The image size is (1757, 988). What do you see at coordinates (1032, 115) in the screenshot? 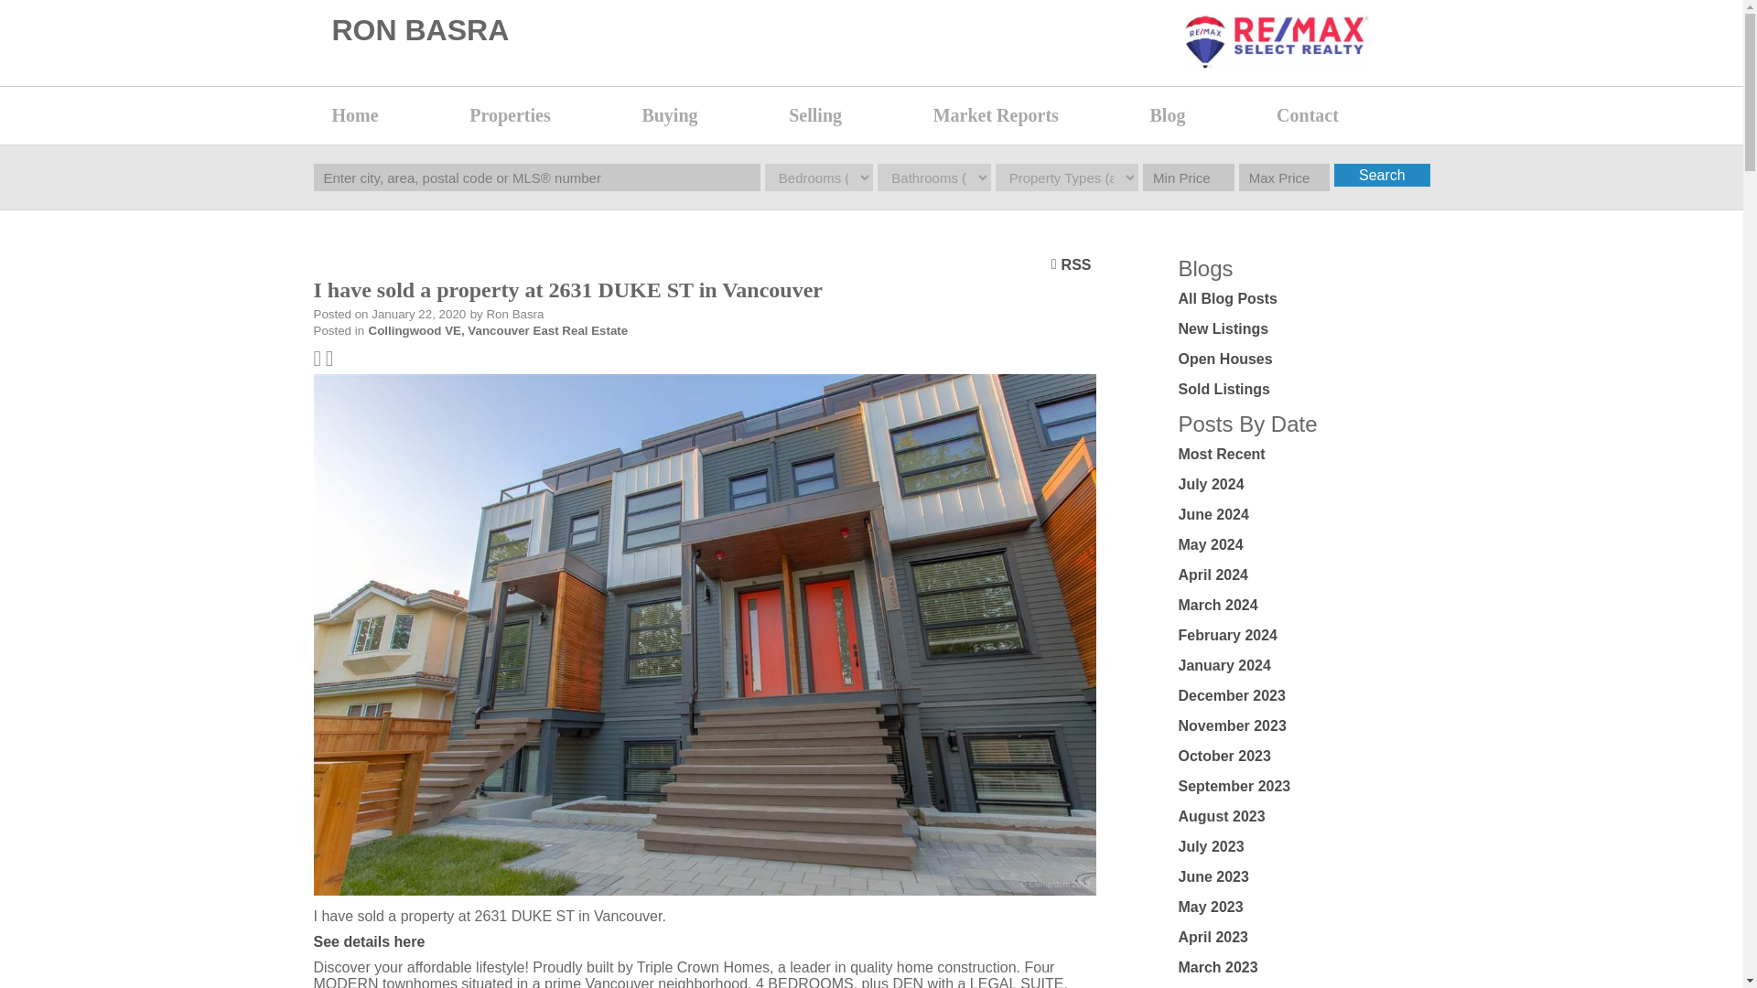
I see `Market Reports` at bounding box center [1032, 115].